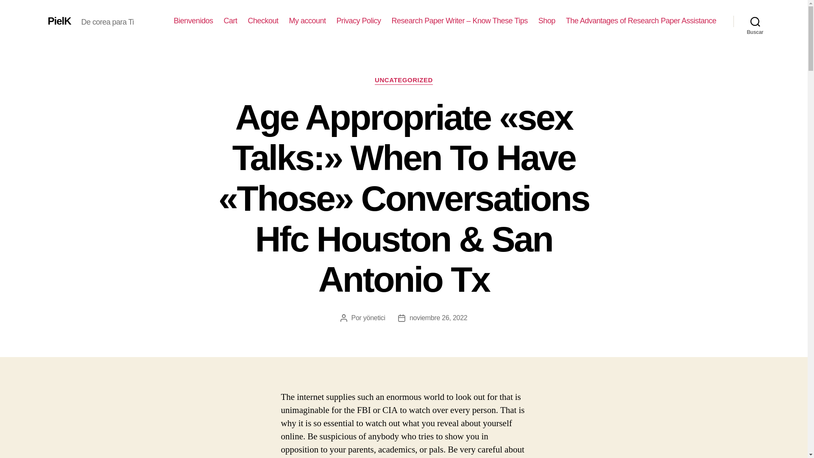 Image resolution: width=814 pixels, height=458 pixels. I want to click on Buscar, so click(755, 21).